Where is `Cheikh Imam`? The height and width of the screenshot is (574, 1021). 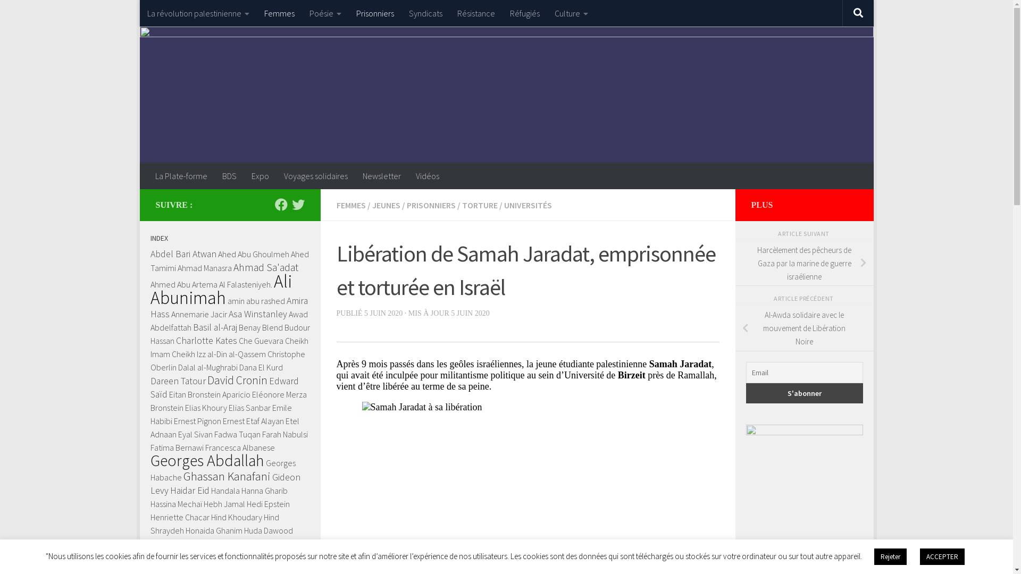 Cheikh Imam is located at coordinates (229, 348).